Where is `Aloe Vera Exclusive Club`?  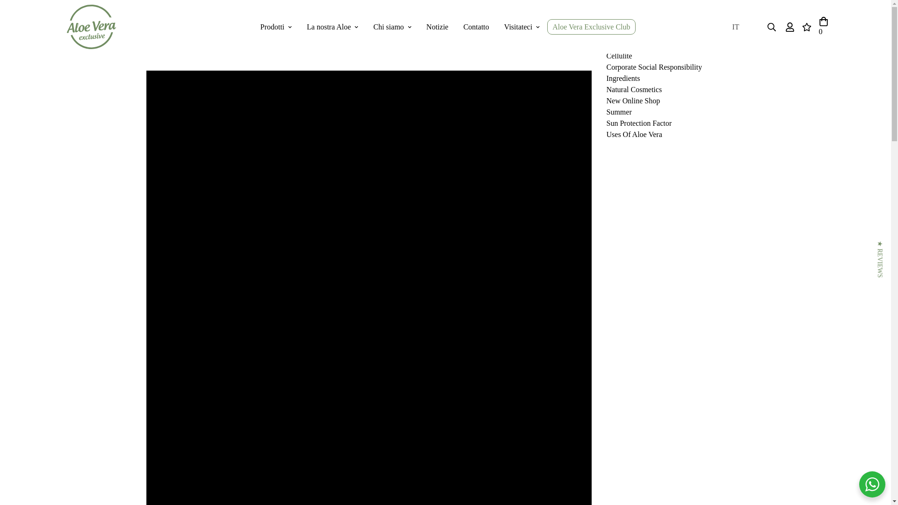
Aloe Vera Exclusive Club is located at coordinates (591, 27).